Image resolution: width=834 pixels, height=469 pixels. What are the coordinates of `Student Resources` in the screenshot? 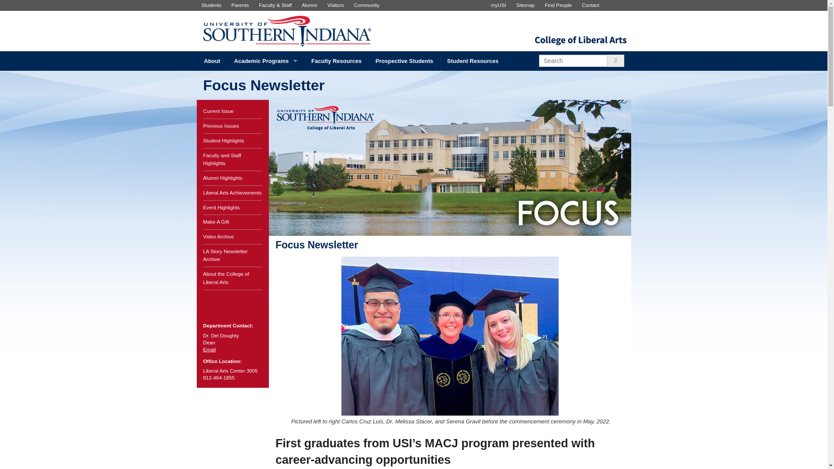 It's located at (472, 61).